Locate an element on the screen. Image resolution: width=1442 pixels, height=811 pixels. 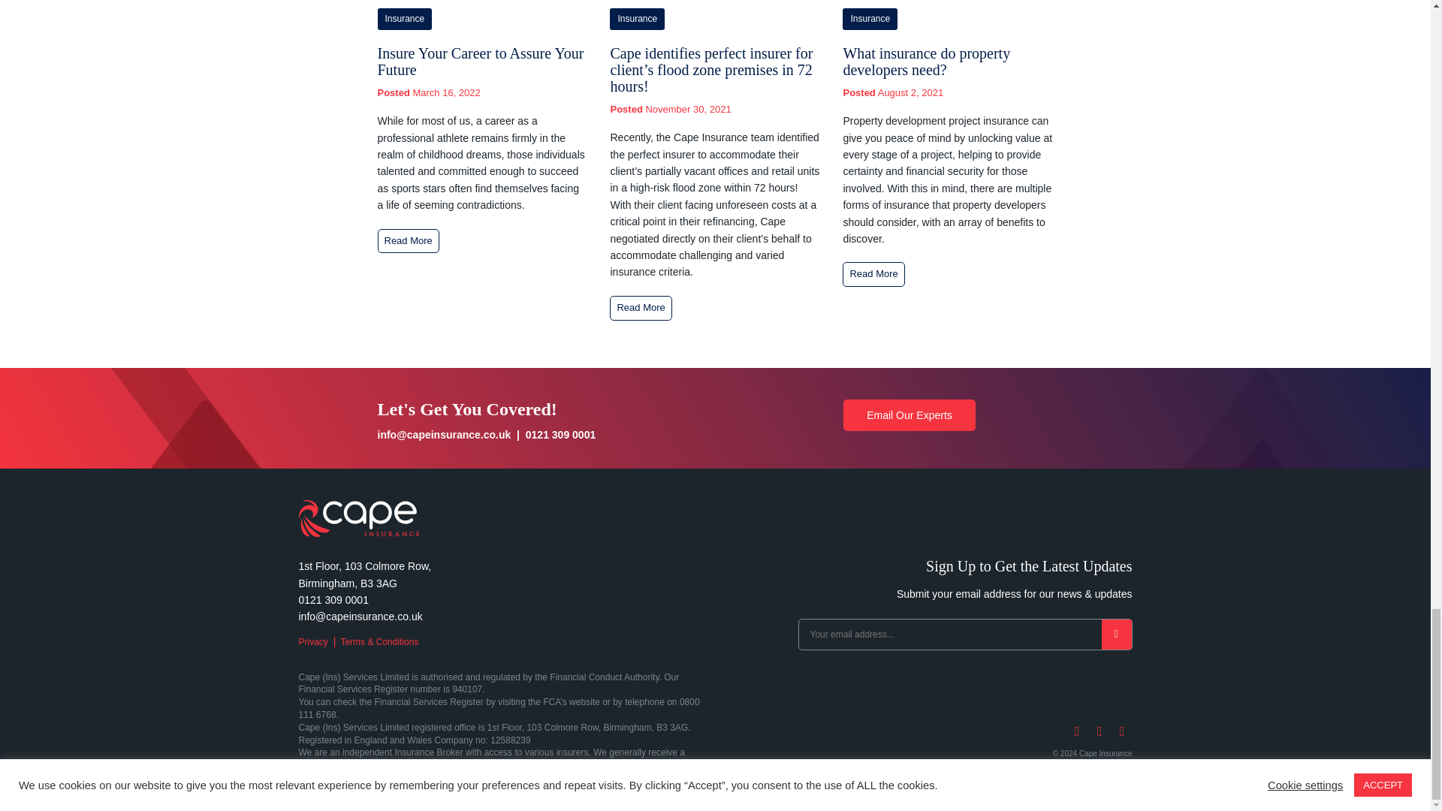
Insurance is located at coordinates (870, 18).